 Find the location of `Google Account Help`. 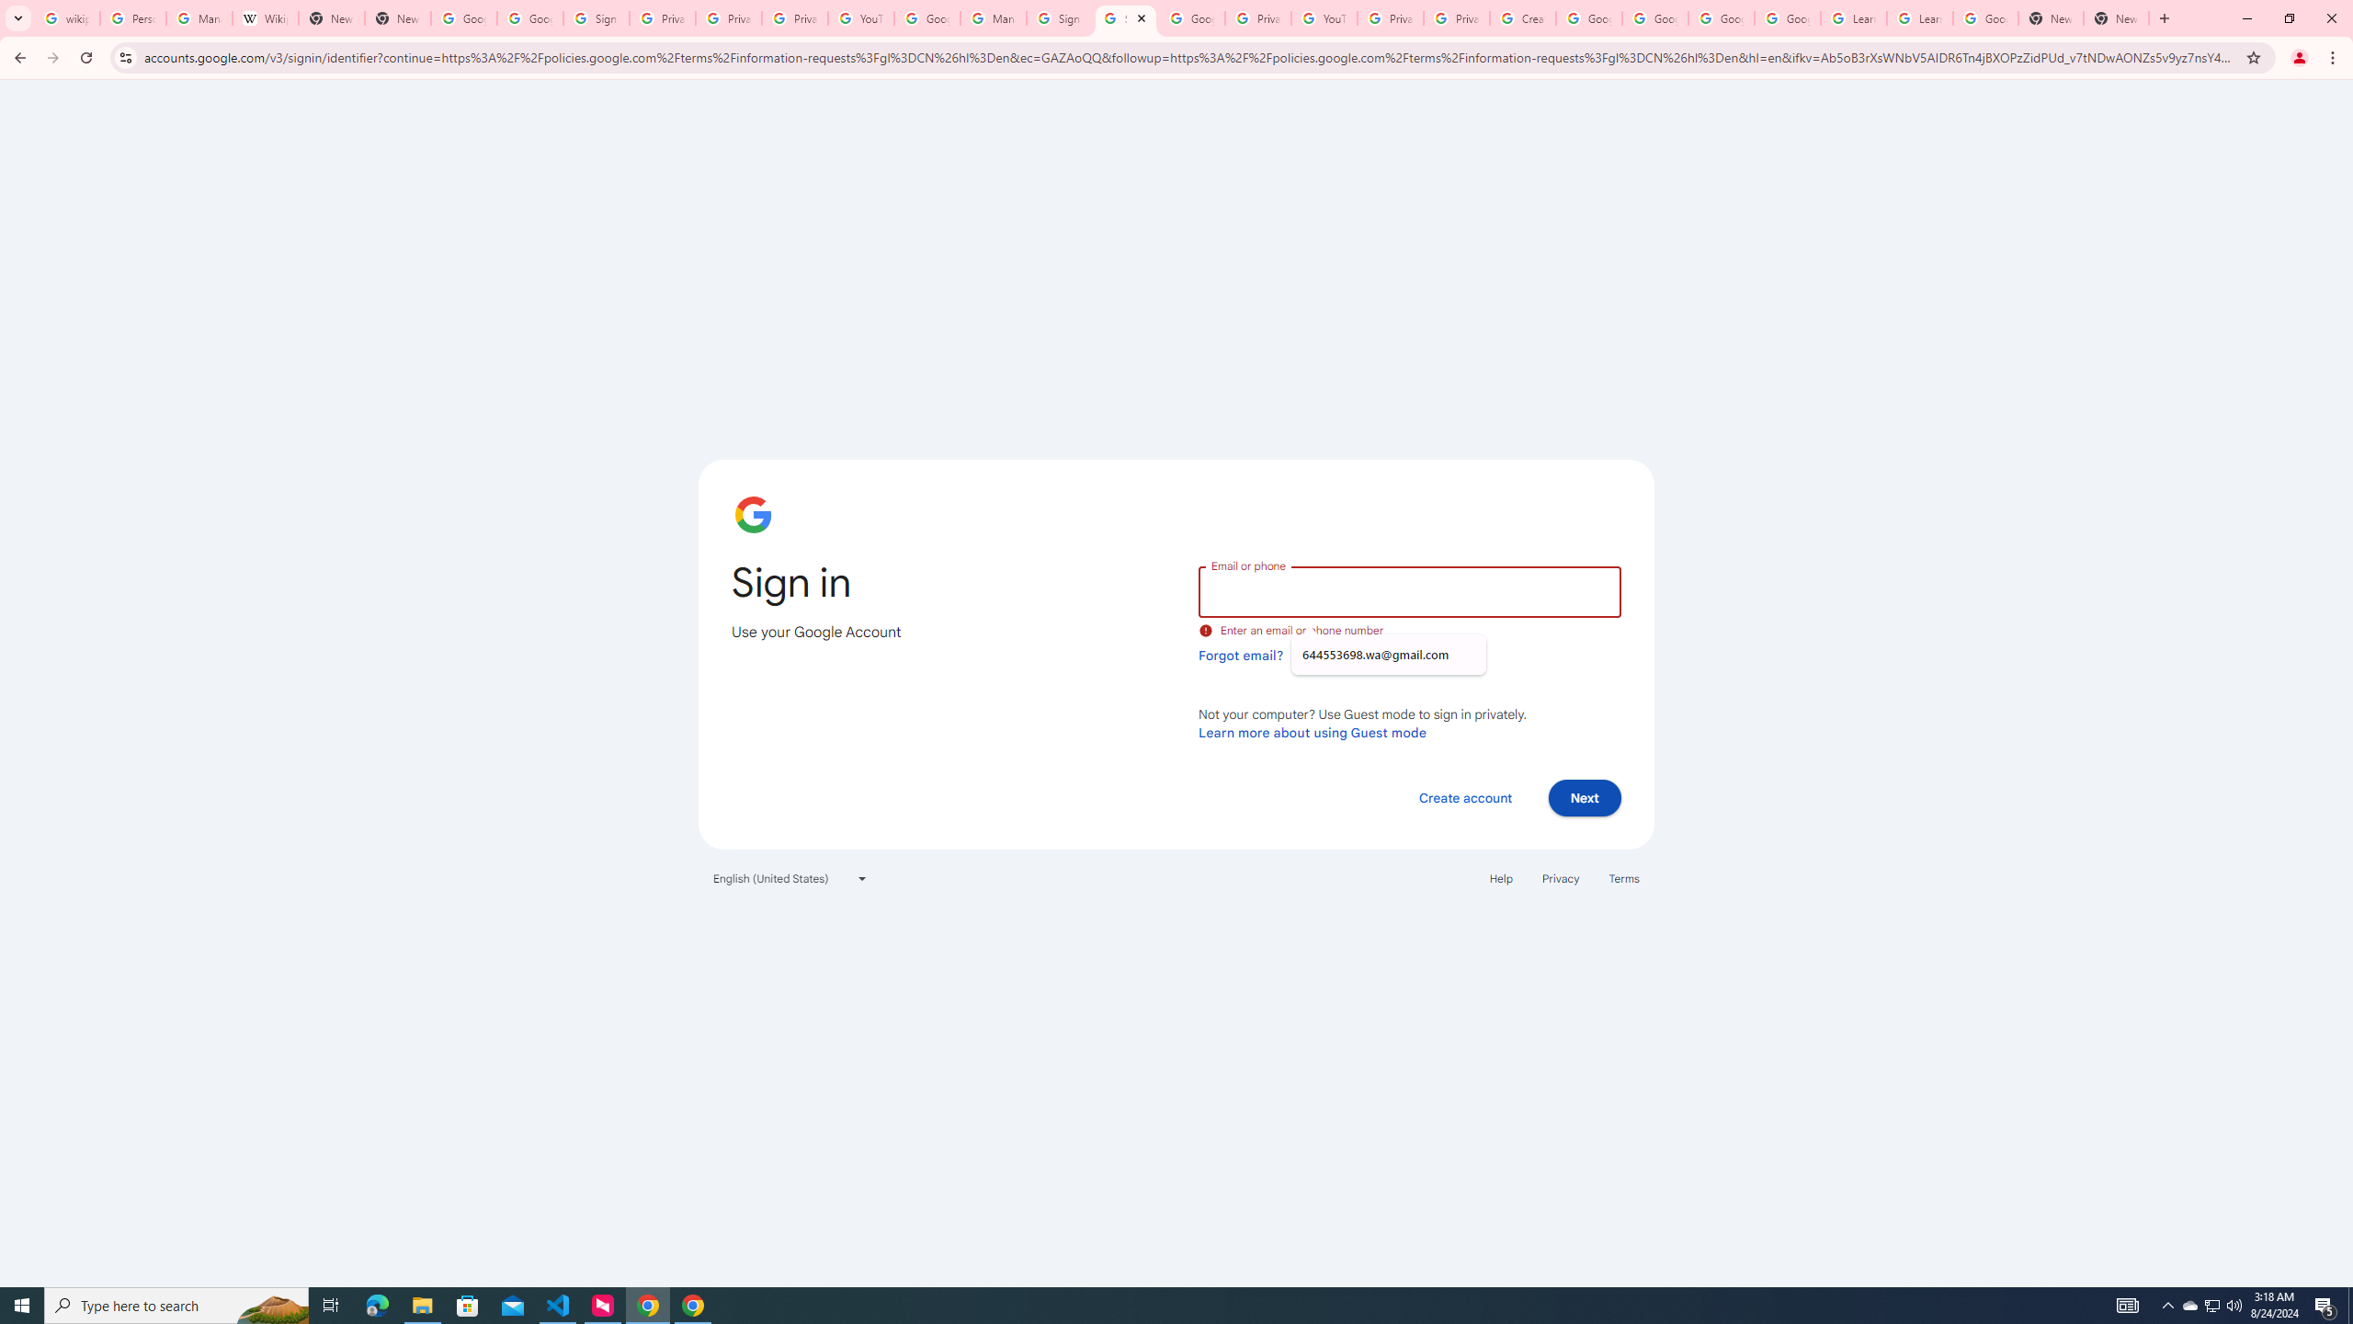

Google Account Help is located at coordinates (1787, 18).